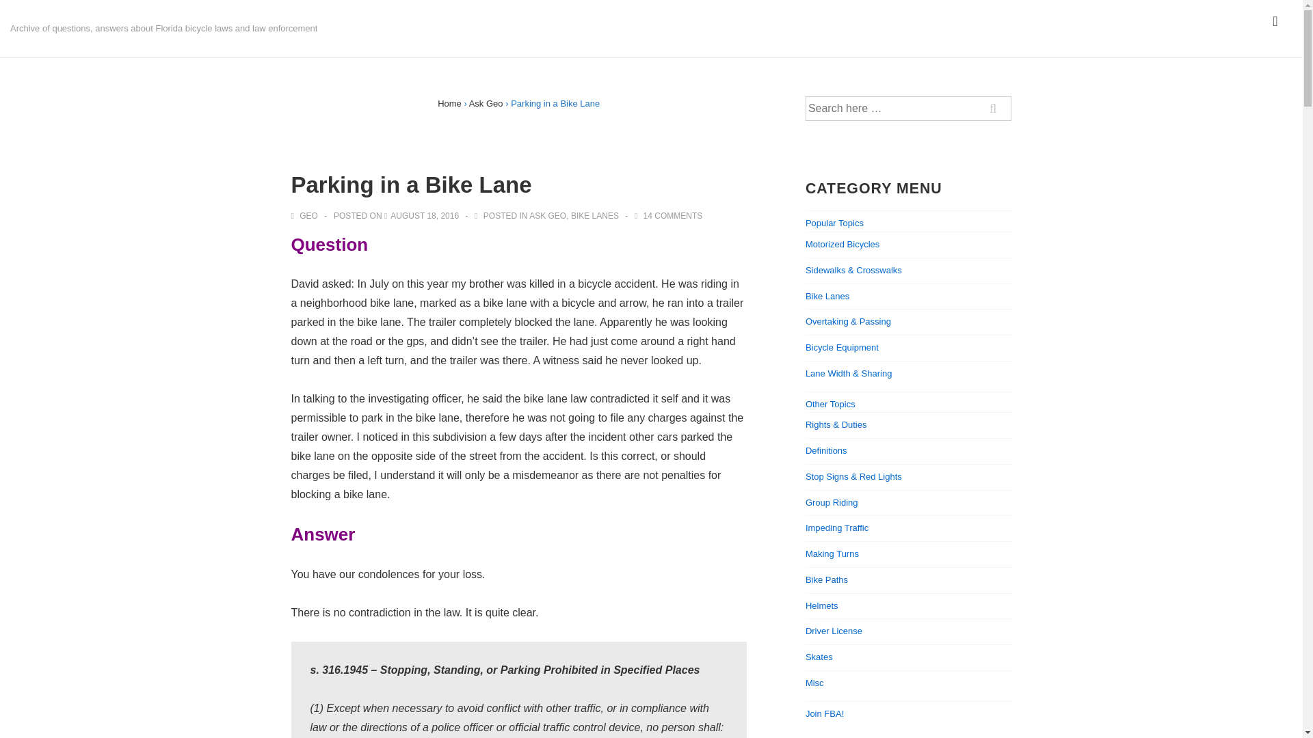 The height and width of the screenshot is (738, 1313). I want to click on ASK GEO, so click(547, 215).